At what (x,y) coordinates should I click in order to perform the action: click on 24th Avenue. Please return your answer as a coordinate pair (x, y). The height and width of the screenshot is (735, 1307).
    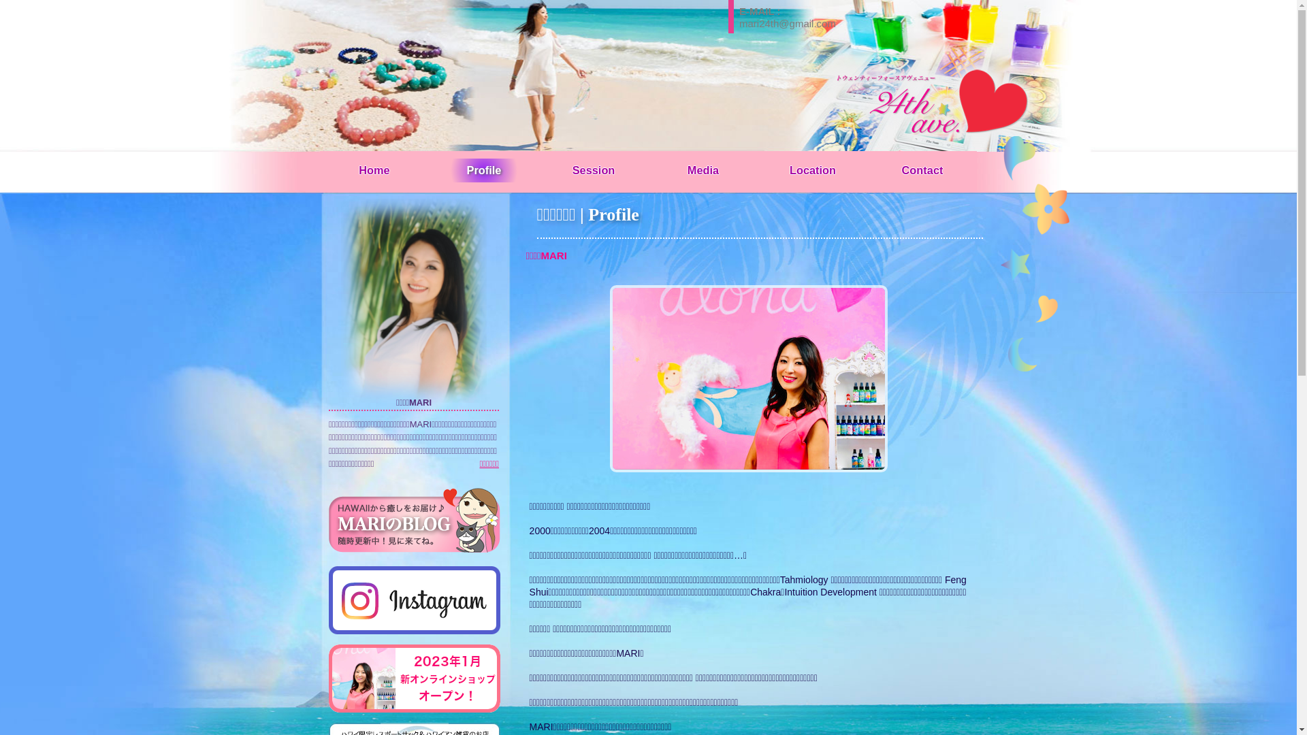
    Looking at the image, I should click on (980, 108).